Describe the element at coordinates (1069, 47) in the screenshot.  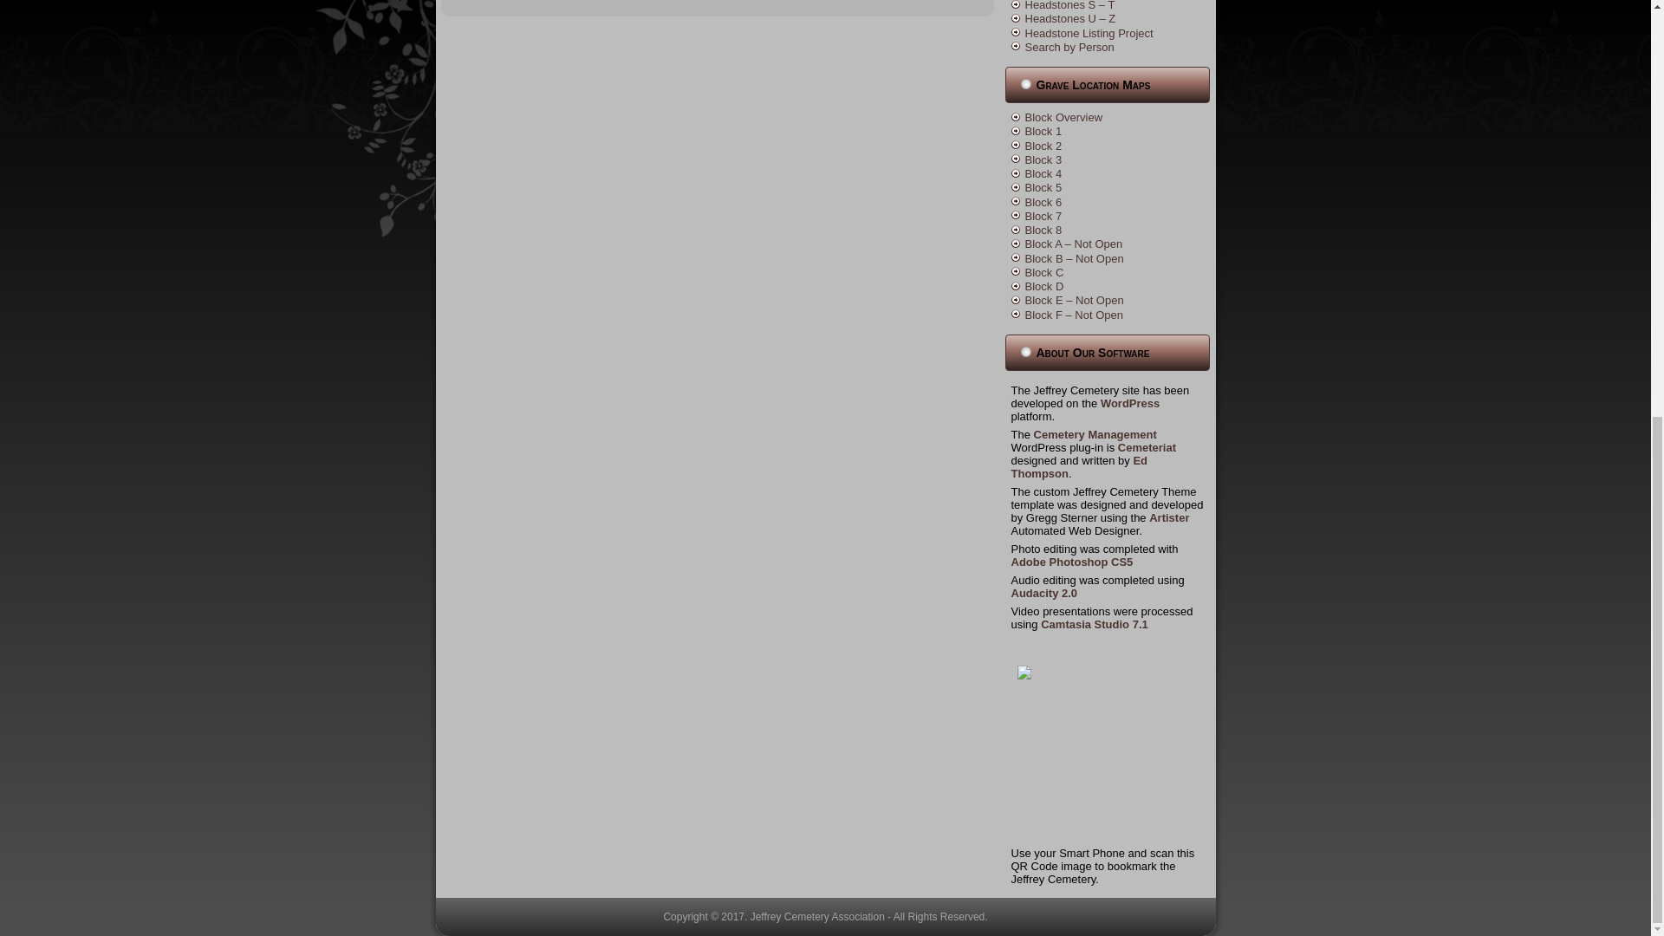
I see `Search by Person` at that location.